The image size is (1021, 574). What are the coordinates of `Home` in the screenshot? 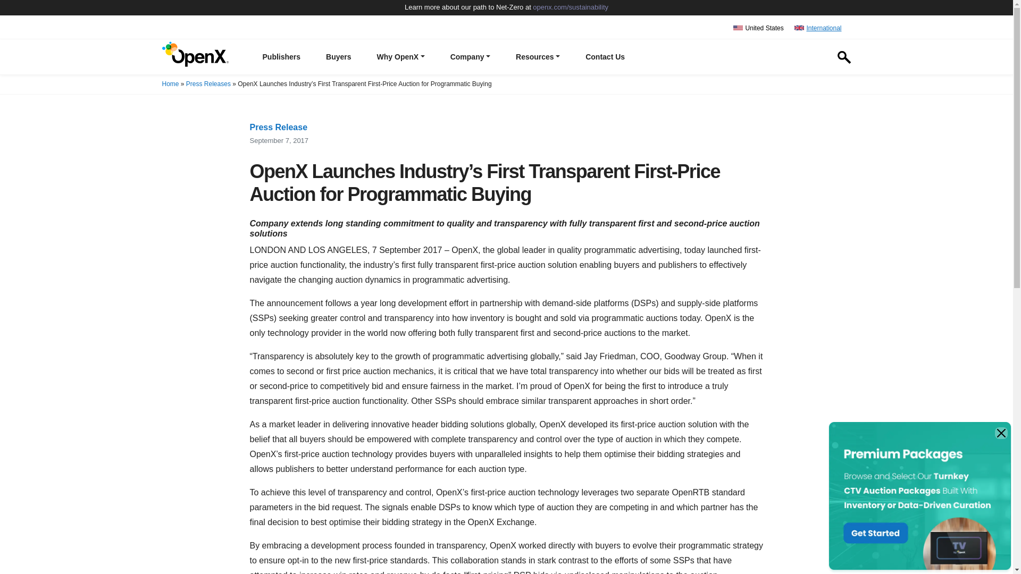 It's located at (170, 84).